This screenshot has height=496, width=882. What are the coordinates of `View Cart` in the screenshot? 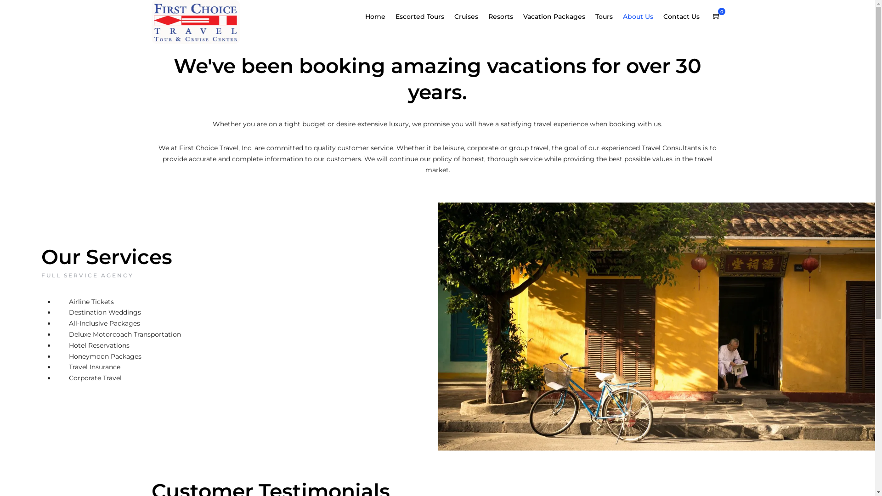 It's located at (717, 17).